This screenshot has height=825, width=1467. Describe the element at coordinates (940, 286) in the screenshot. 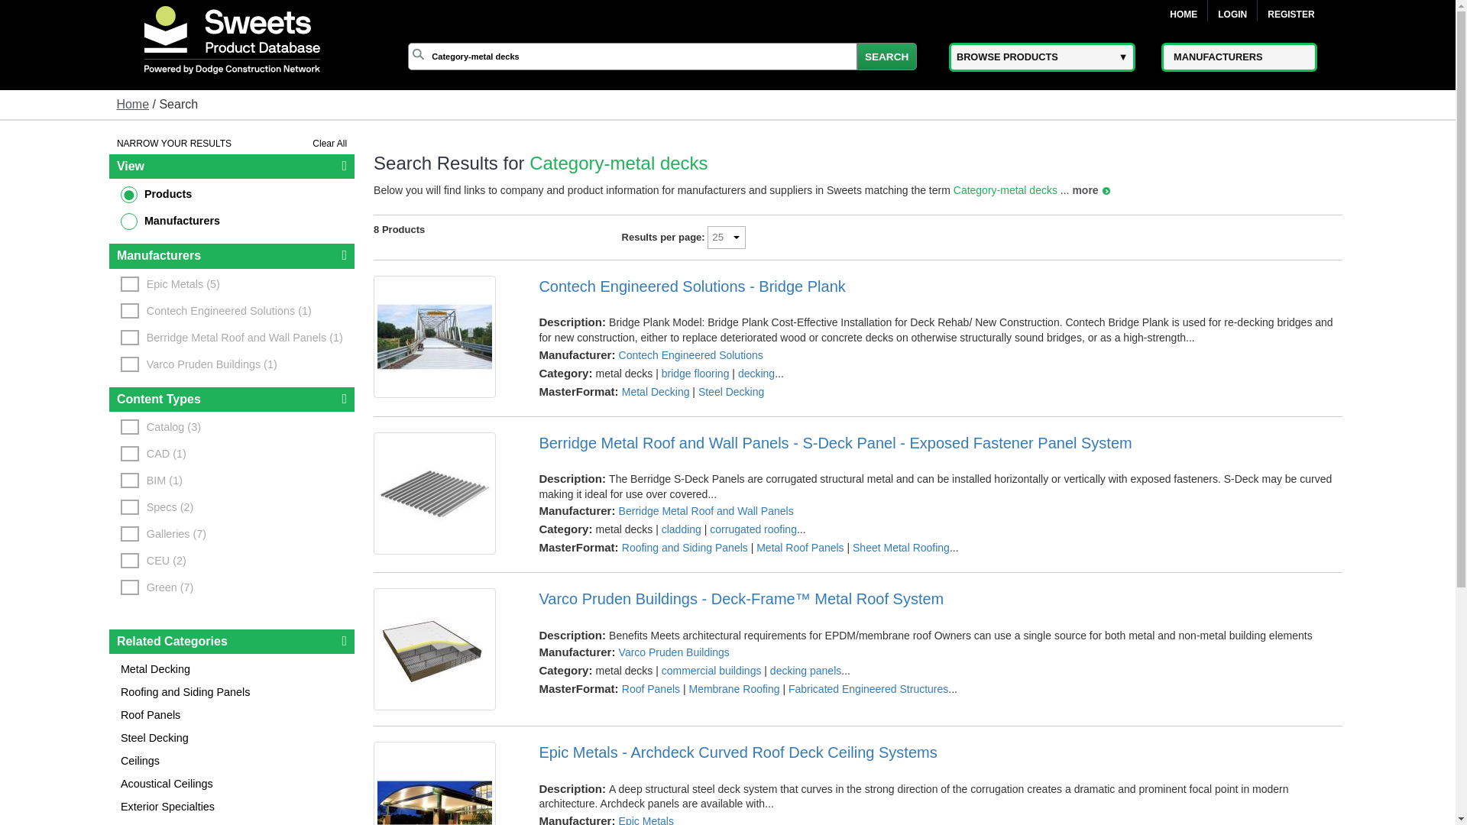

I see `Contech Engineered Solutions - Bridge Plank` at that location.